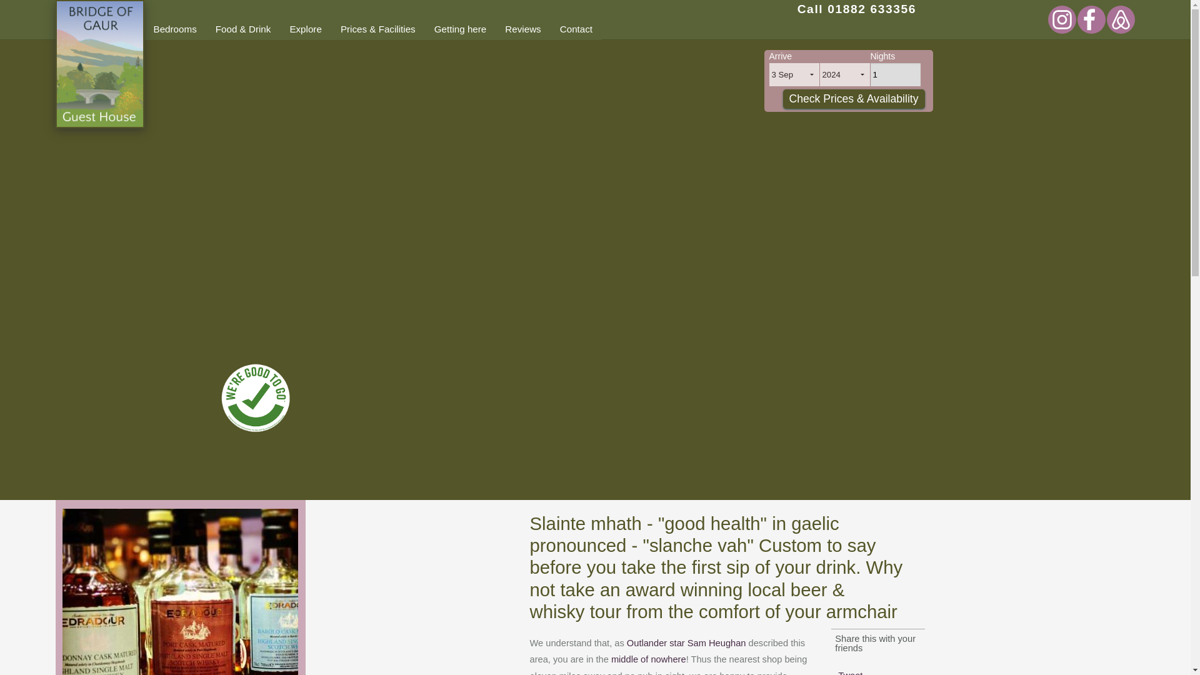 The height and width of the screenshot is (675, 1200). Describe the element at coordinates (305, 29) in the screenshot. I see `Explore rannoch Camusericht, Kenachlcher and Gaur` at that location.